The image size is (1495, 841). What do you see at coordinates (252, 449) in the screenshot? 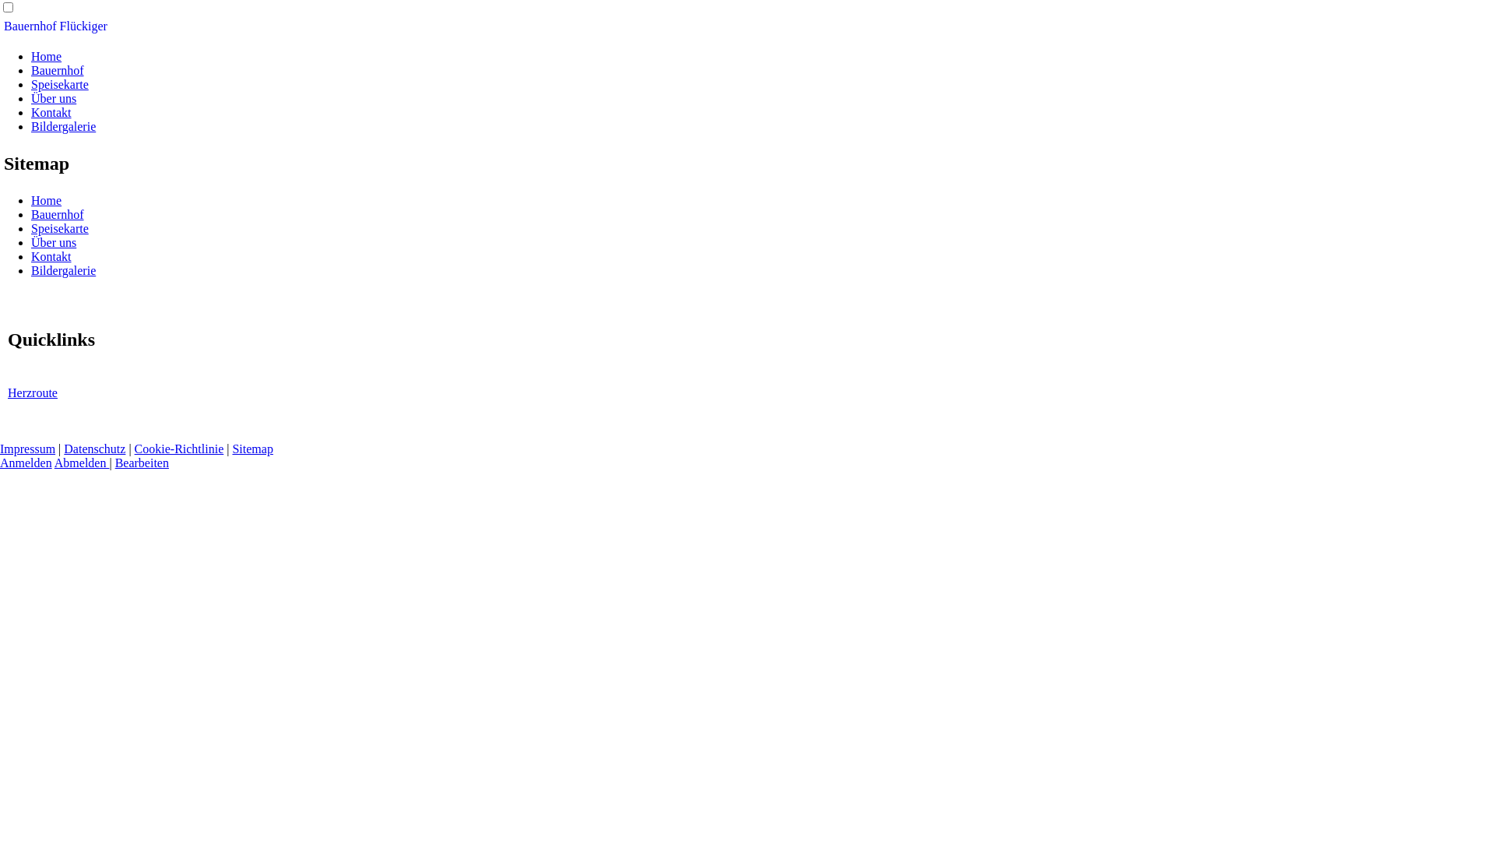
I see `Sitemap` at bounding box center [252, 449].